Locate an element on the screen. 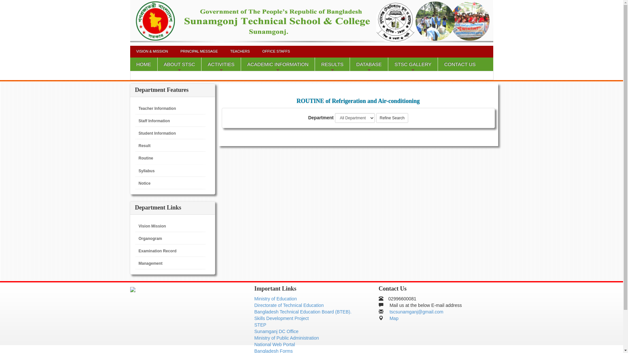  OFFICE STAFFS is located at coordinates (276, 52).